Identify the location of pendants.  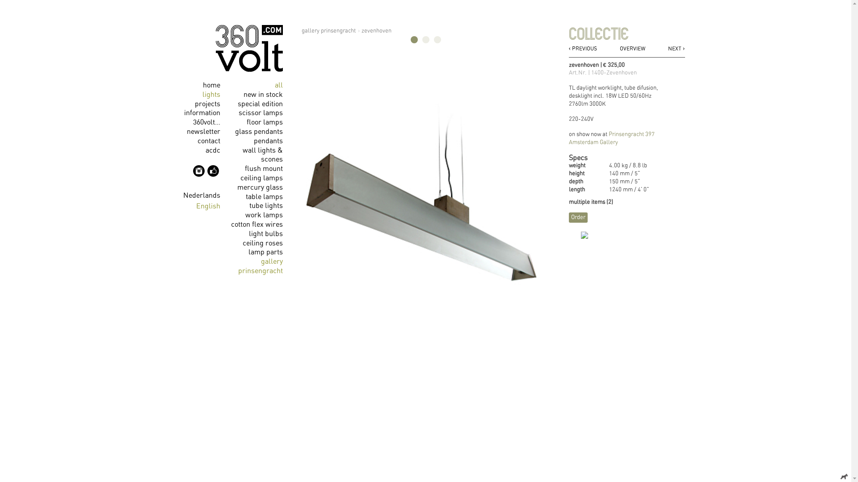
(268, 141).